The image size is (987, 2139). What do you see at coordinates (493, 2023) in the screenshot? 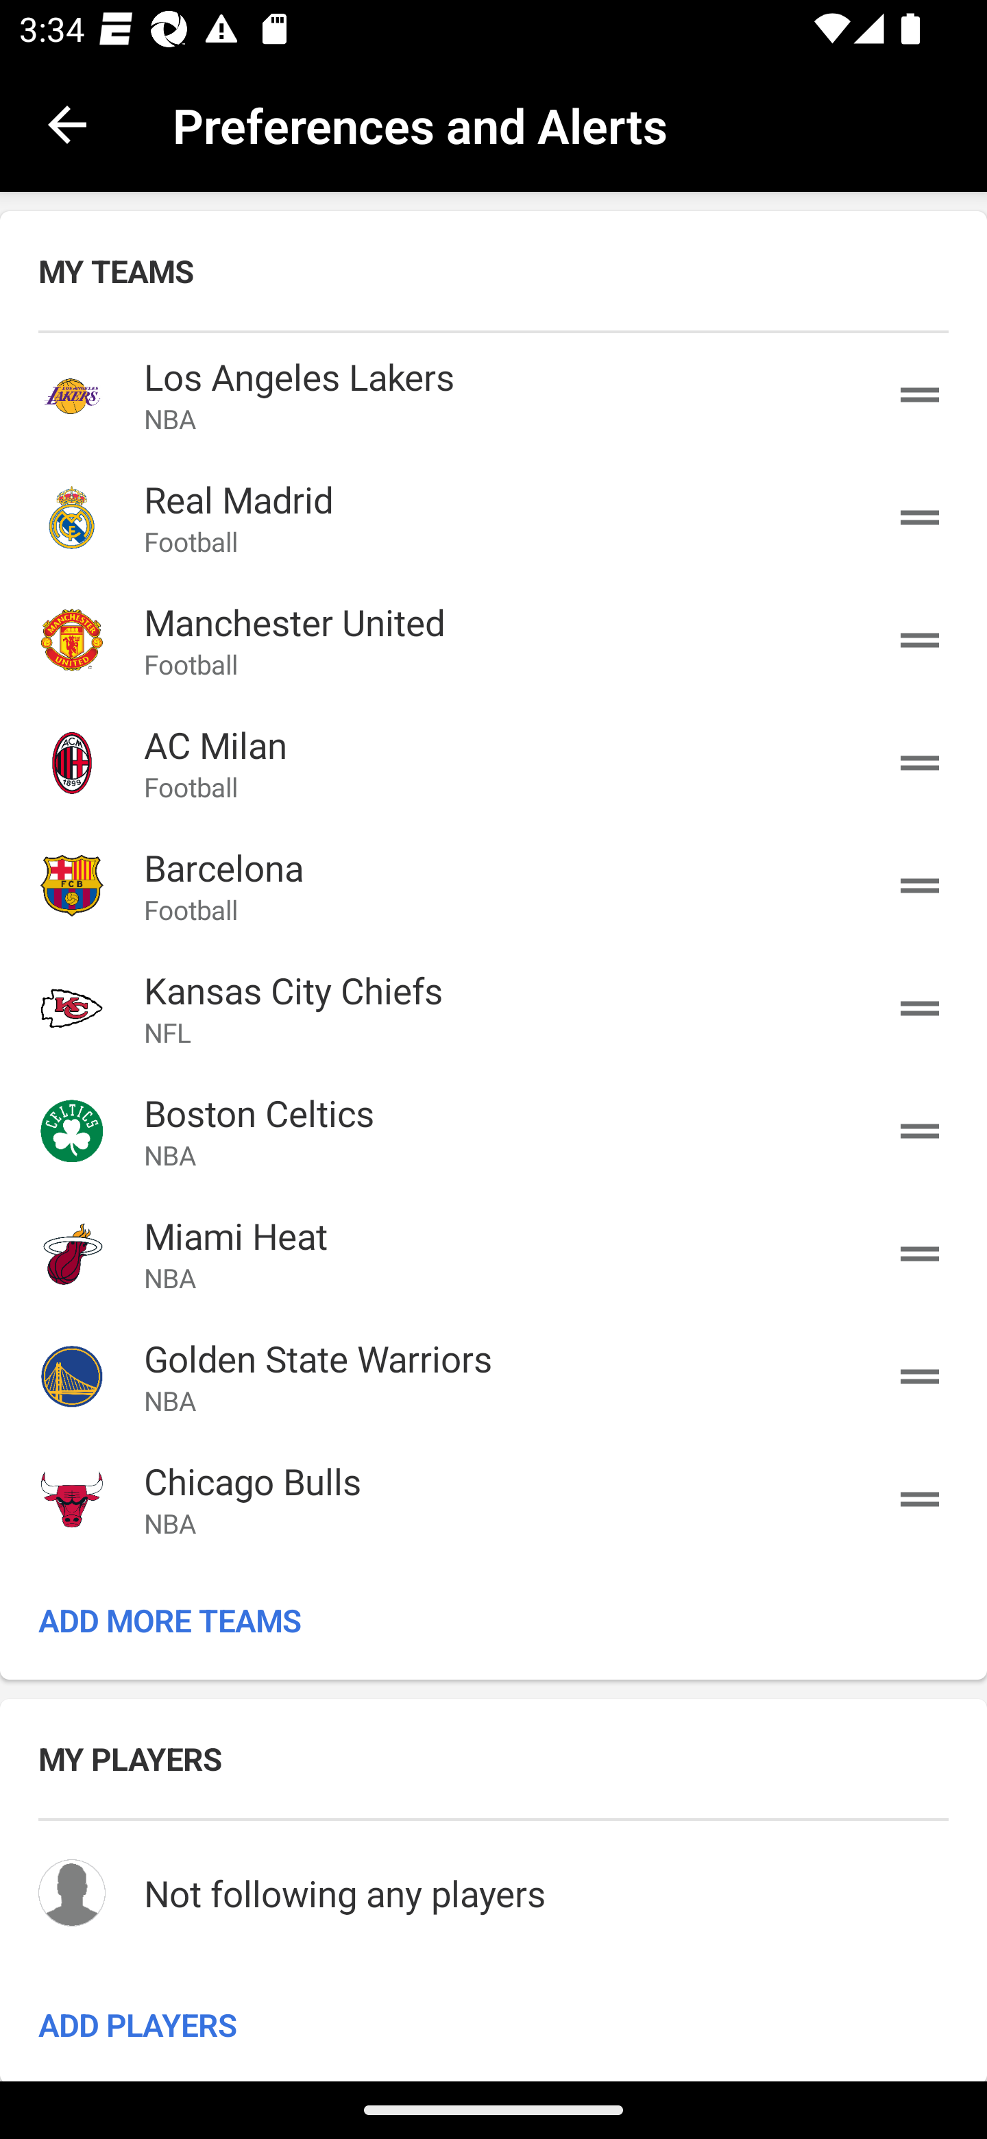
I see `ADD PLAYERS` at bounding box center [493, 2023].